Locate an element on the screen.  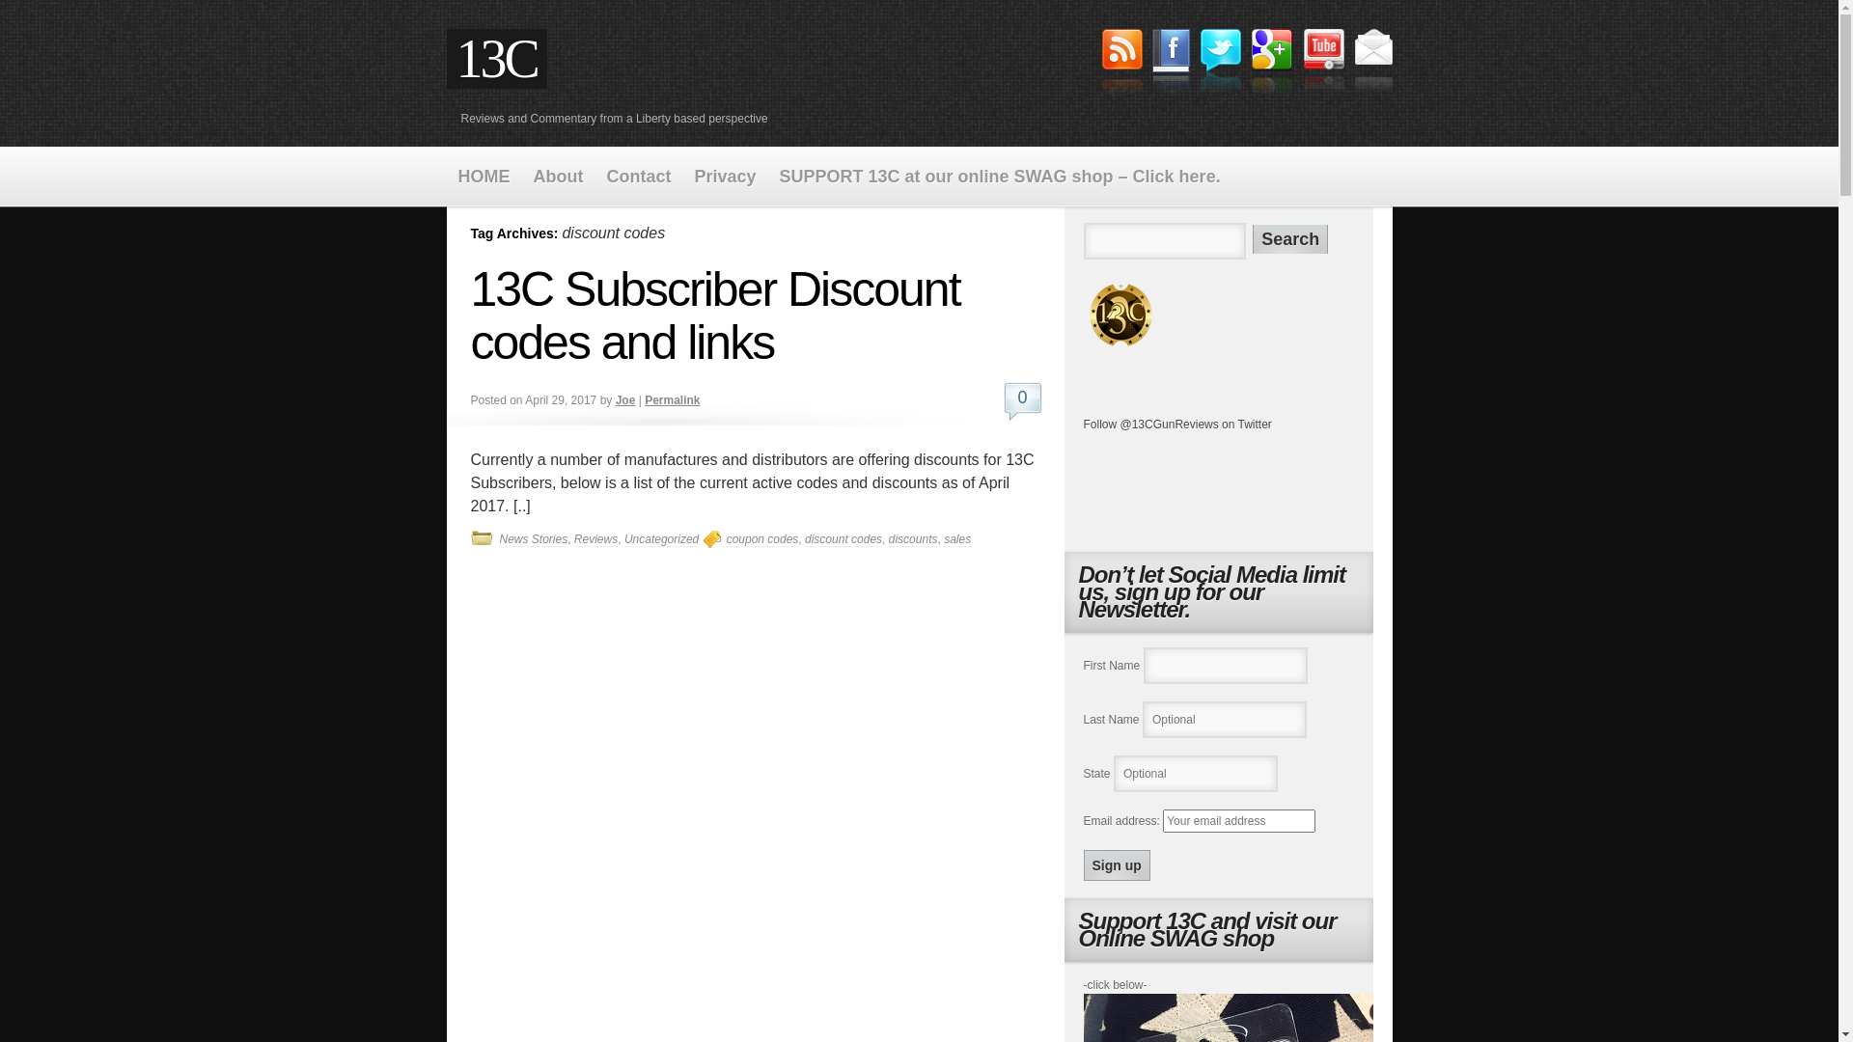
About is located at coordinates (558, 178).